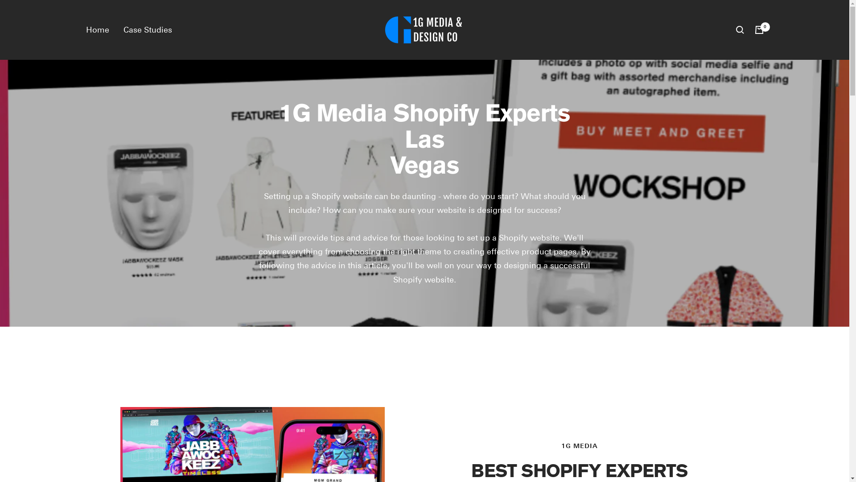 Image resolution: width=856 pixels, height=482 pixels. What do you see at coordinates (97, 29) in the screenshot?
I see `Home` at bounding box center [97, 29].